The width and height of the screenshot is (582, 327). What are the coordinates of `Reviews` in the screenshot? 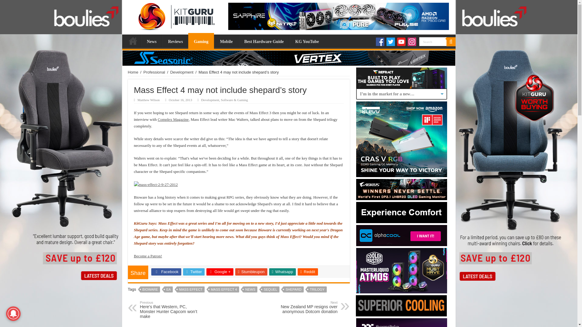 It's located at (175, 41).